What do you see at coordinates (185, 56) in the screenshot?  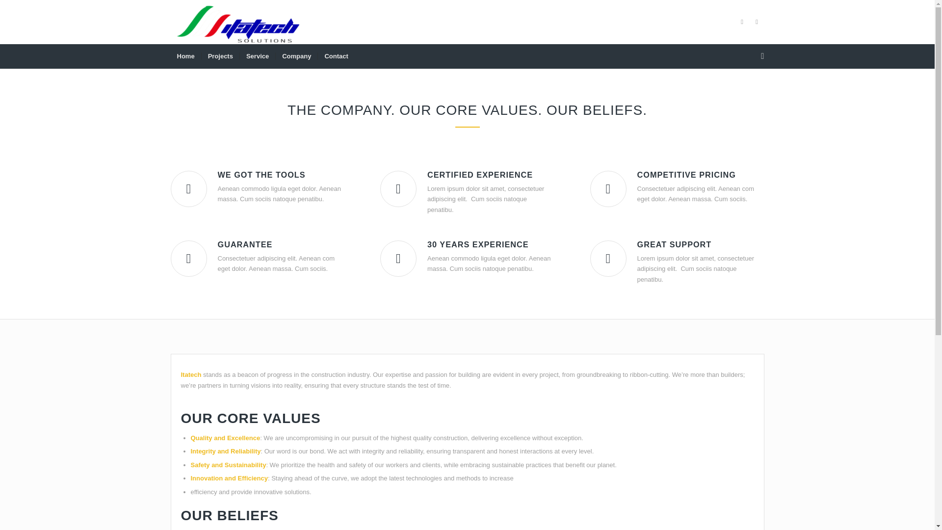 I see `Home` at bounding box center [185, 56].